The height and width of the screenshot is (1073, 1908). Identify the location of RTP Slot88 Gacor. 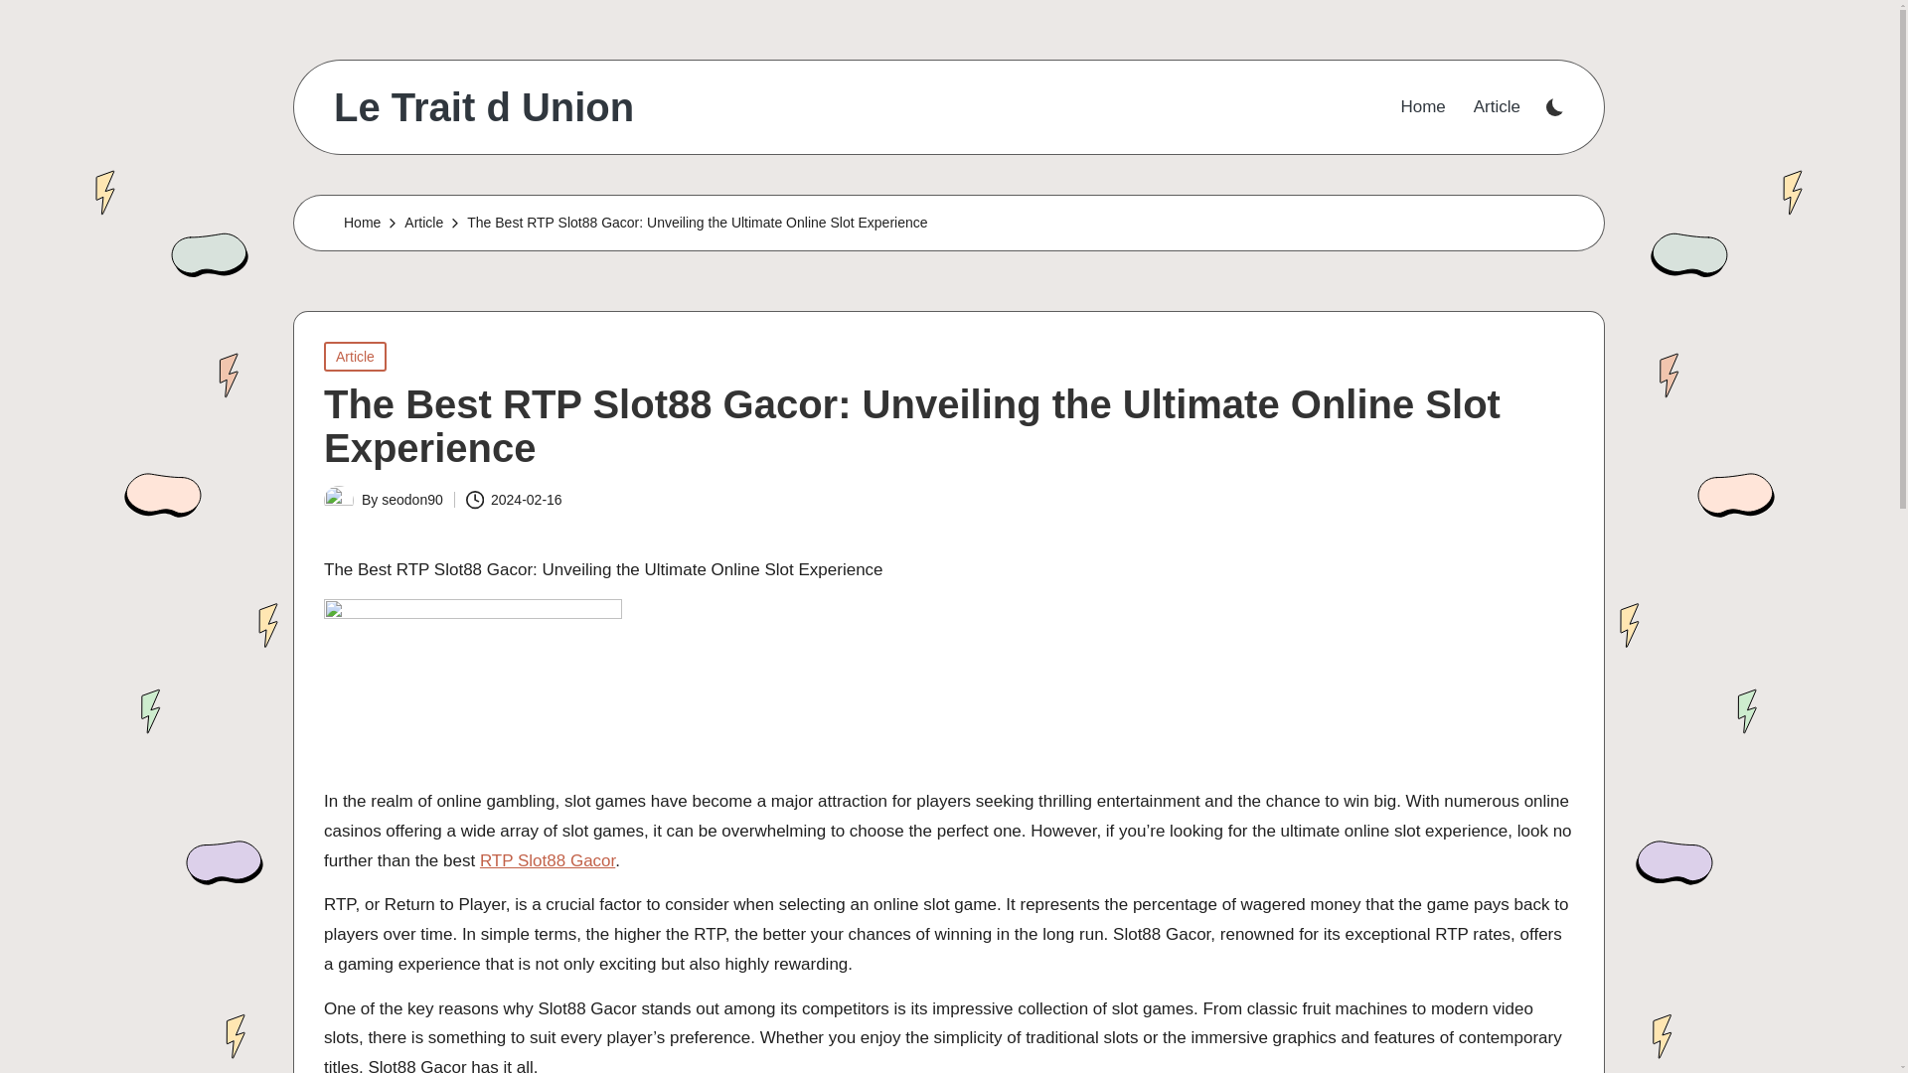
(547, 859).